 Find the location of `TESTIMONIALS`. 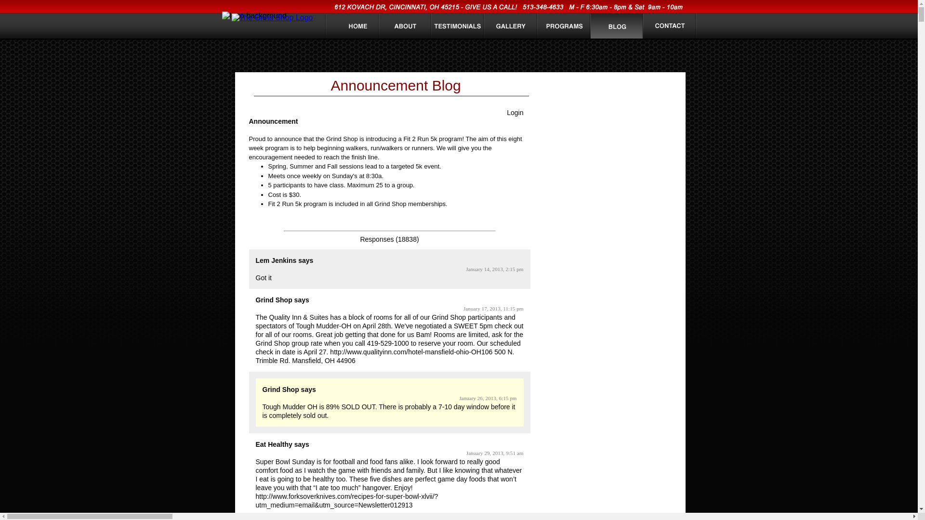

TESTIMONIALS is located at coordinates (457, 30).